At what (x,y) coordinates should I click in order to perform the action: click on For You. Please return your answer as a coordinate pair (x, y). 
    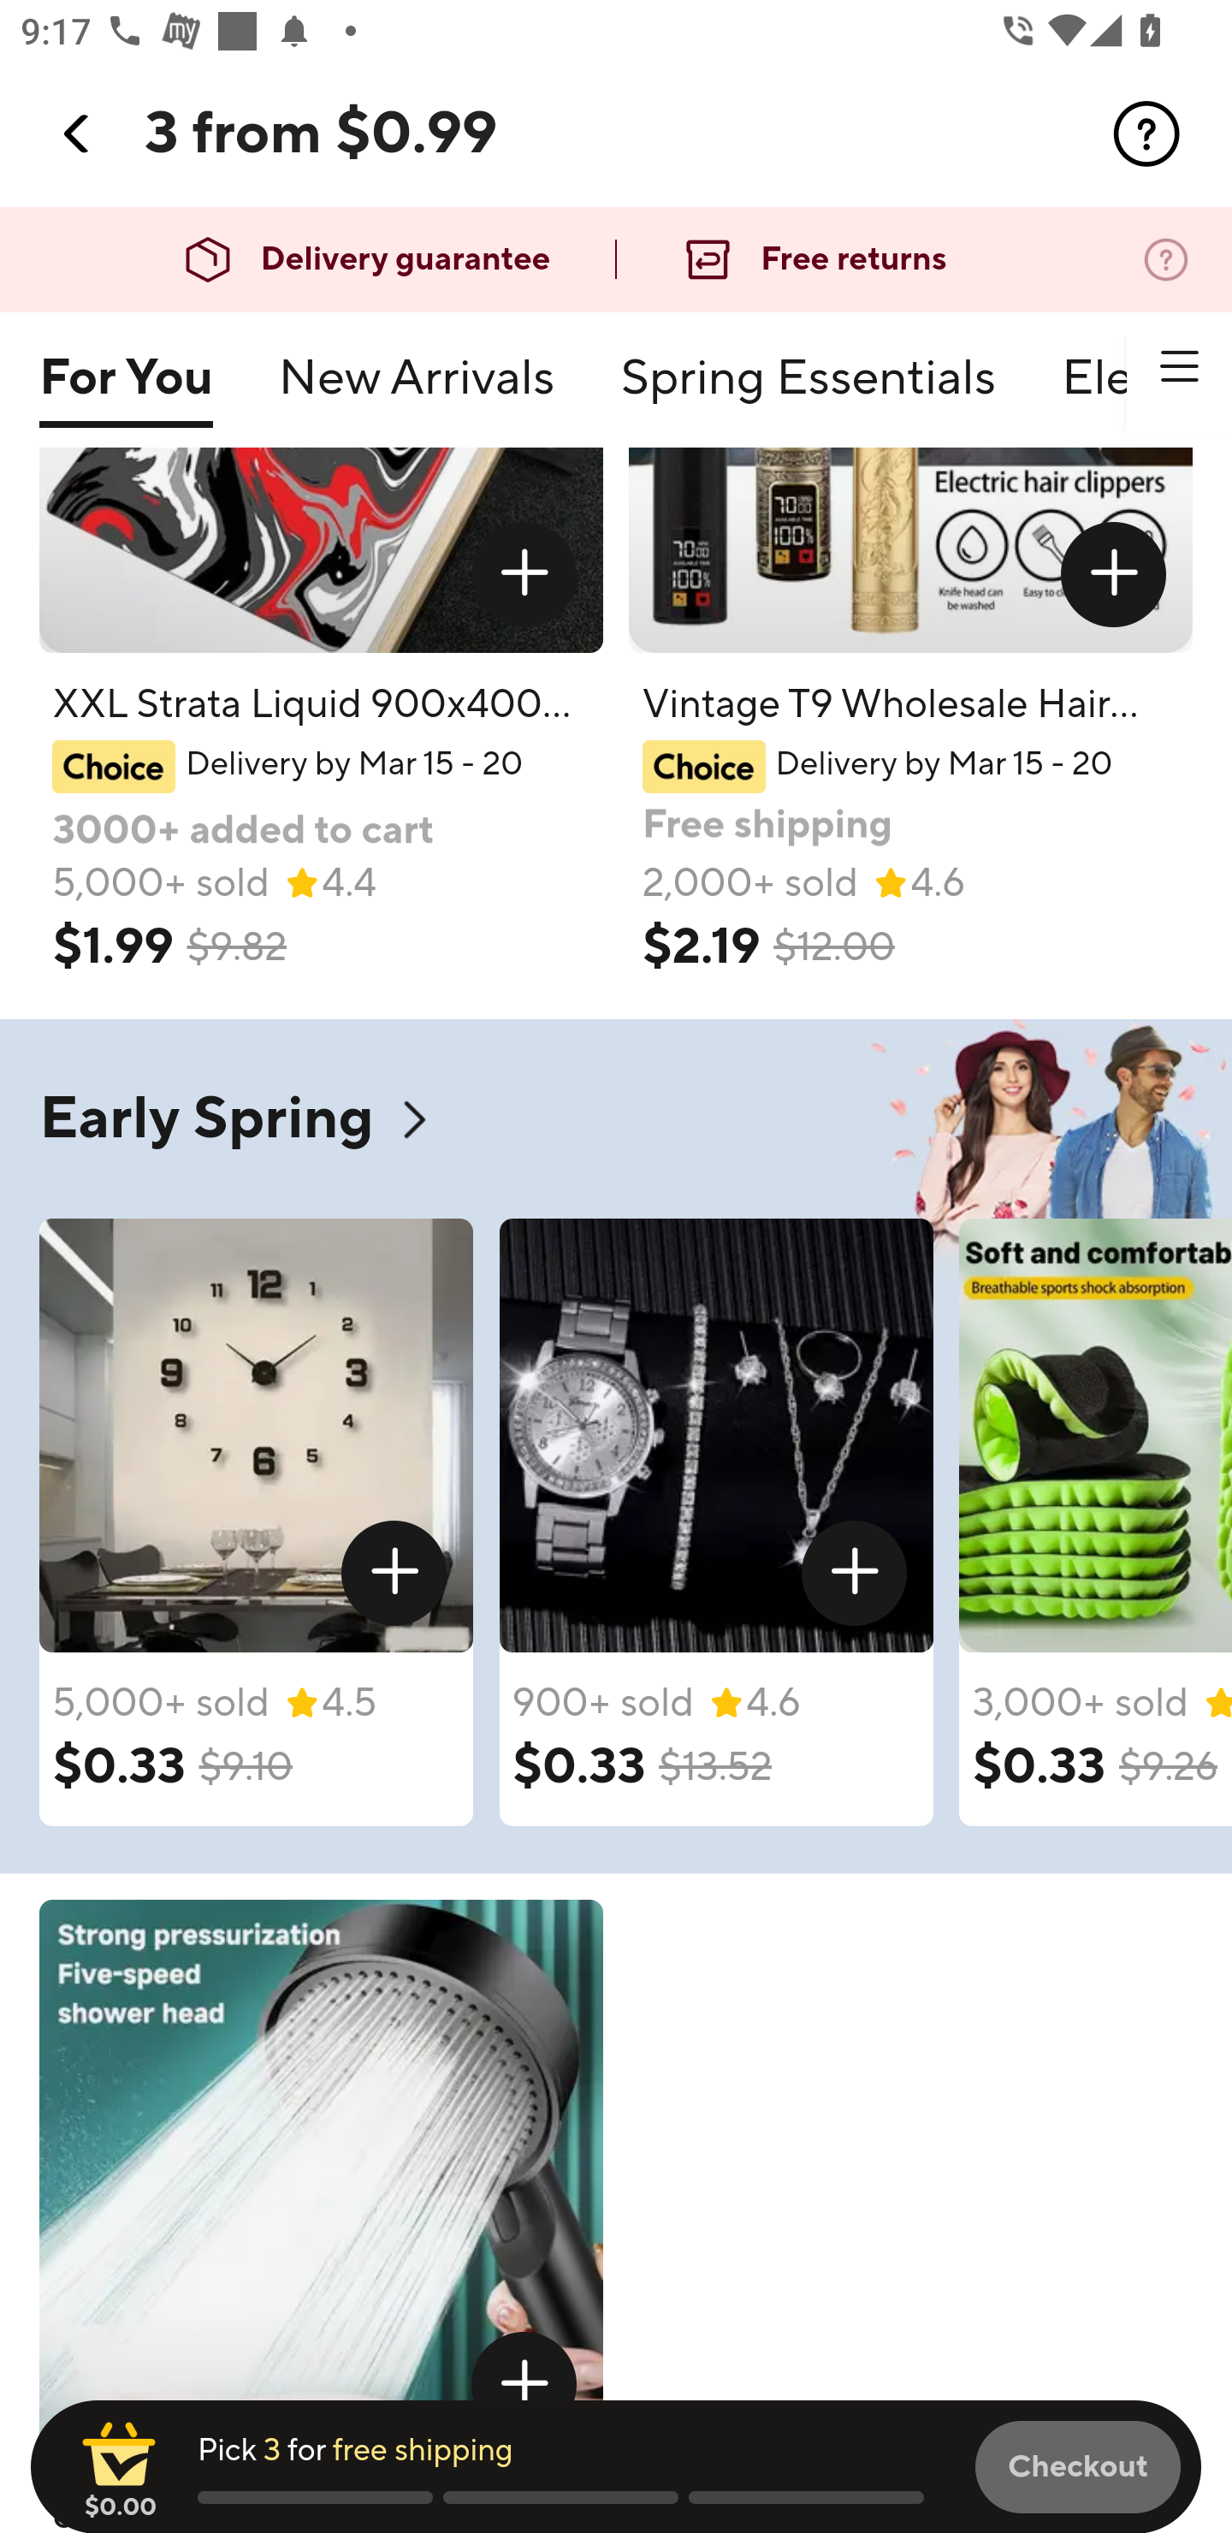
    Looking at the image, I should click on (125, 391).